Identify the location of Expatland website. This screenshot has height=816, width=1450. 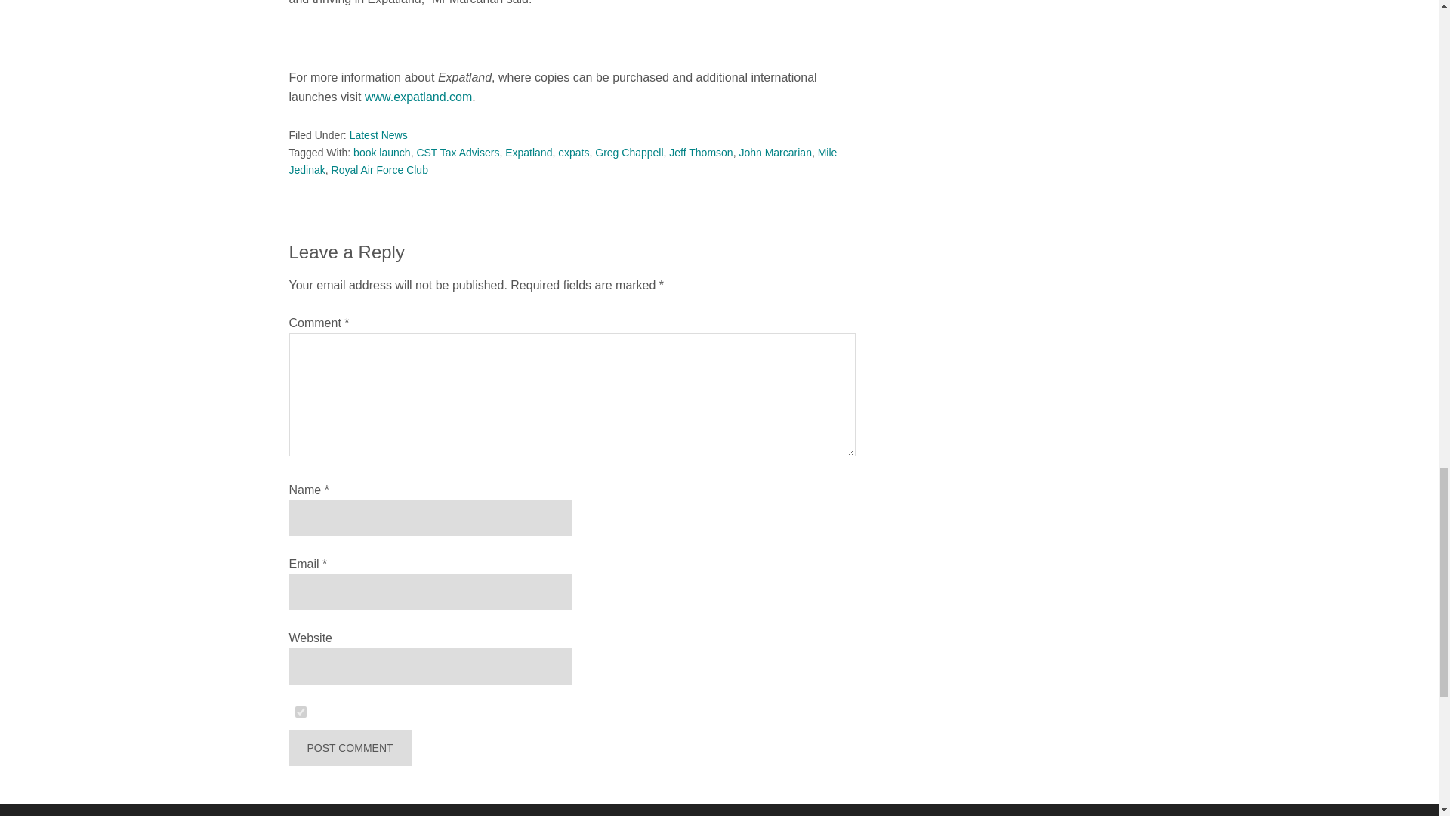
(418, 97).